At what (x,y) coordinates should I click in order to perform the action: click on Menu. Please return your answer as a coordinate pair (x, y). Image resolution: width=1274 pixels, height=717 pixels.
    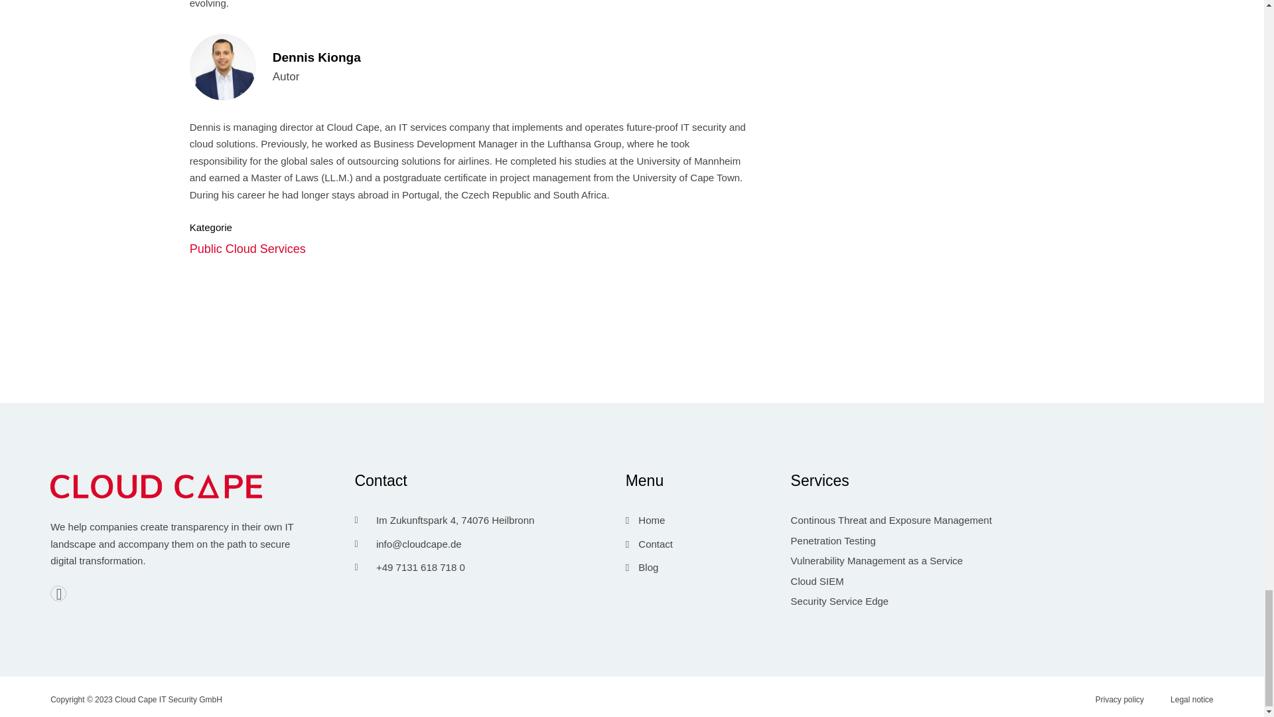
    Looking at the image, I should click on (468, 222).